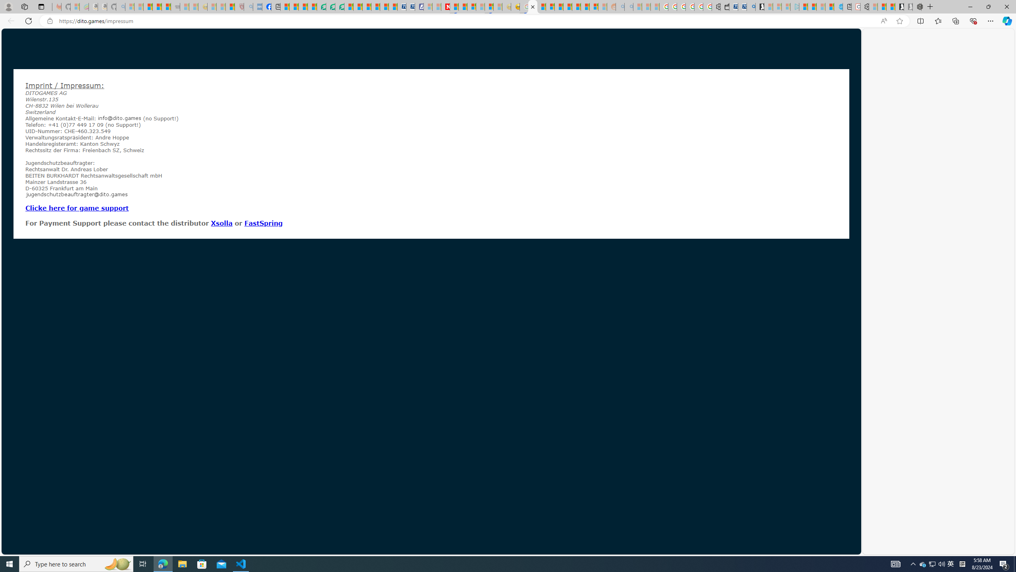 This screenshot has width=1016, height=572. I want to click on 14 Common Myths Debunked By Scientific Facts, so click(463, 7).